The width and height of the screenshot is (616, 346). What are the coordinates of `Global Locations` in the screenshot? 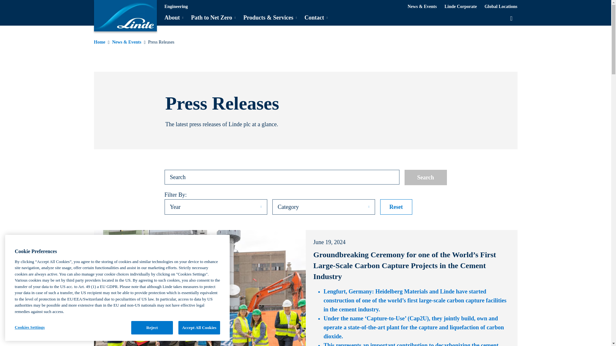 It's located at (501, 6).